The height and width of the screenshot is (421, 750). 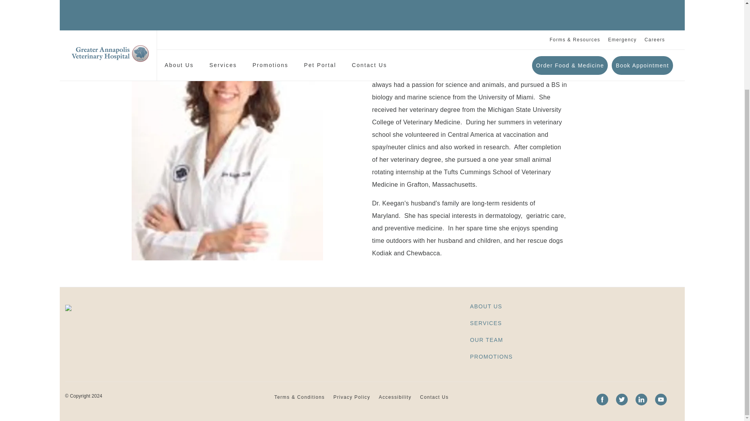 What do you see at coordinates (486, 320) in the screenshot?
I see `ABOUT US` at bounding box center [486, 320].